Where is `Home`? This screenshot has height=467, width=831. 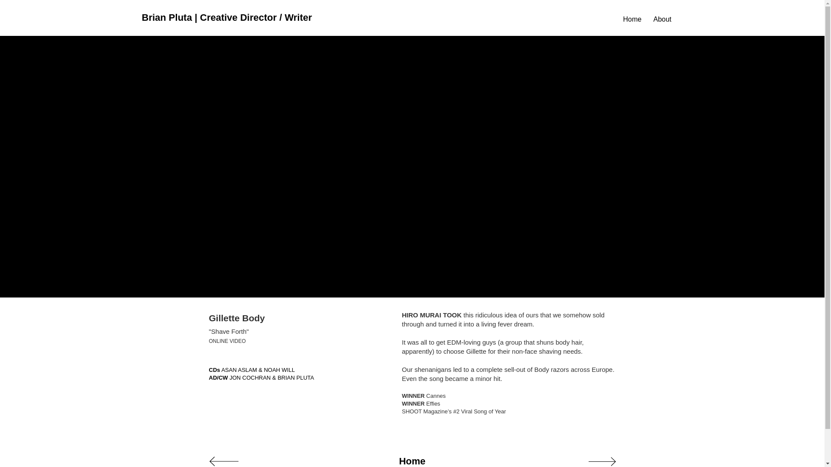
Home is located at coordinates (631, 19).